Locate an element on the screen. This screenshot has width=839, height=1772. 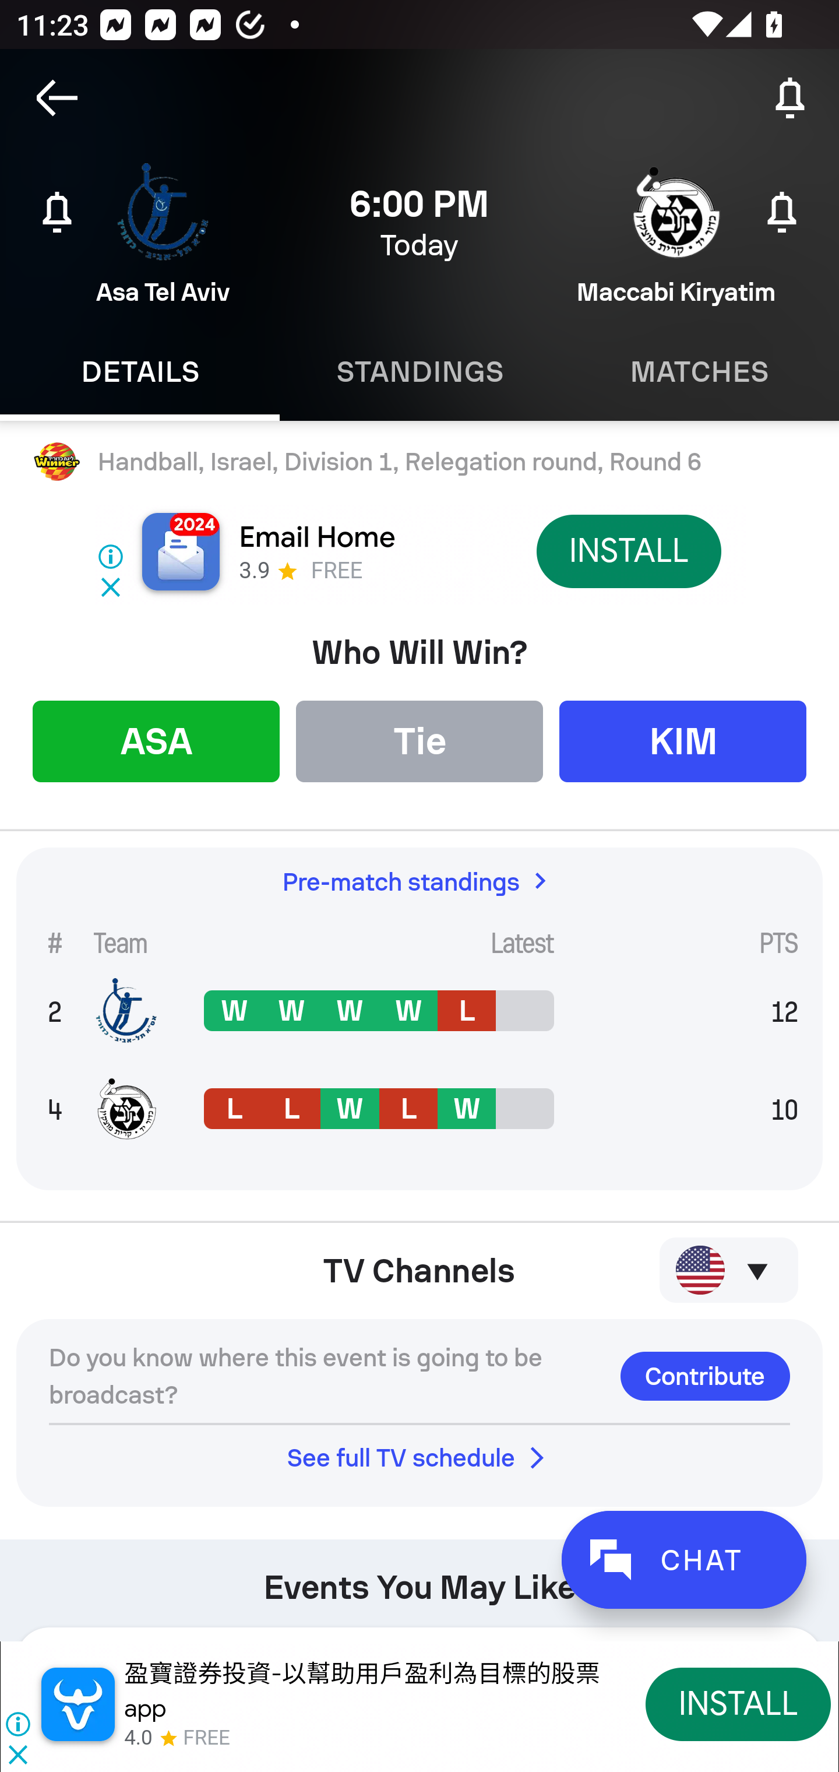
ASA is located at coordinates (156, 740).